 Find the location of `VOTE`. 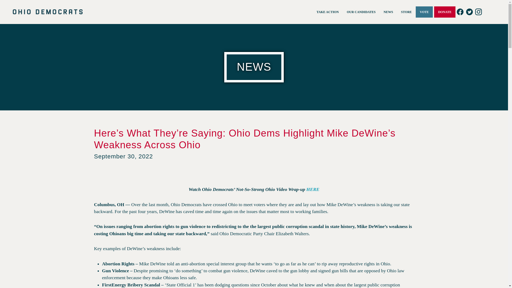

VOTE is located at coordinates (424, 12).